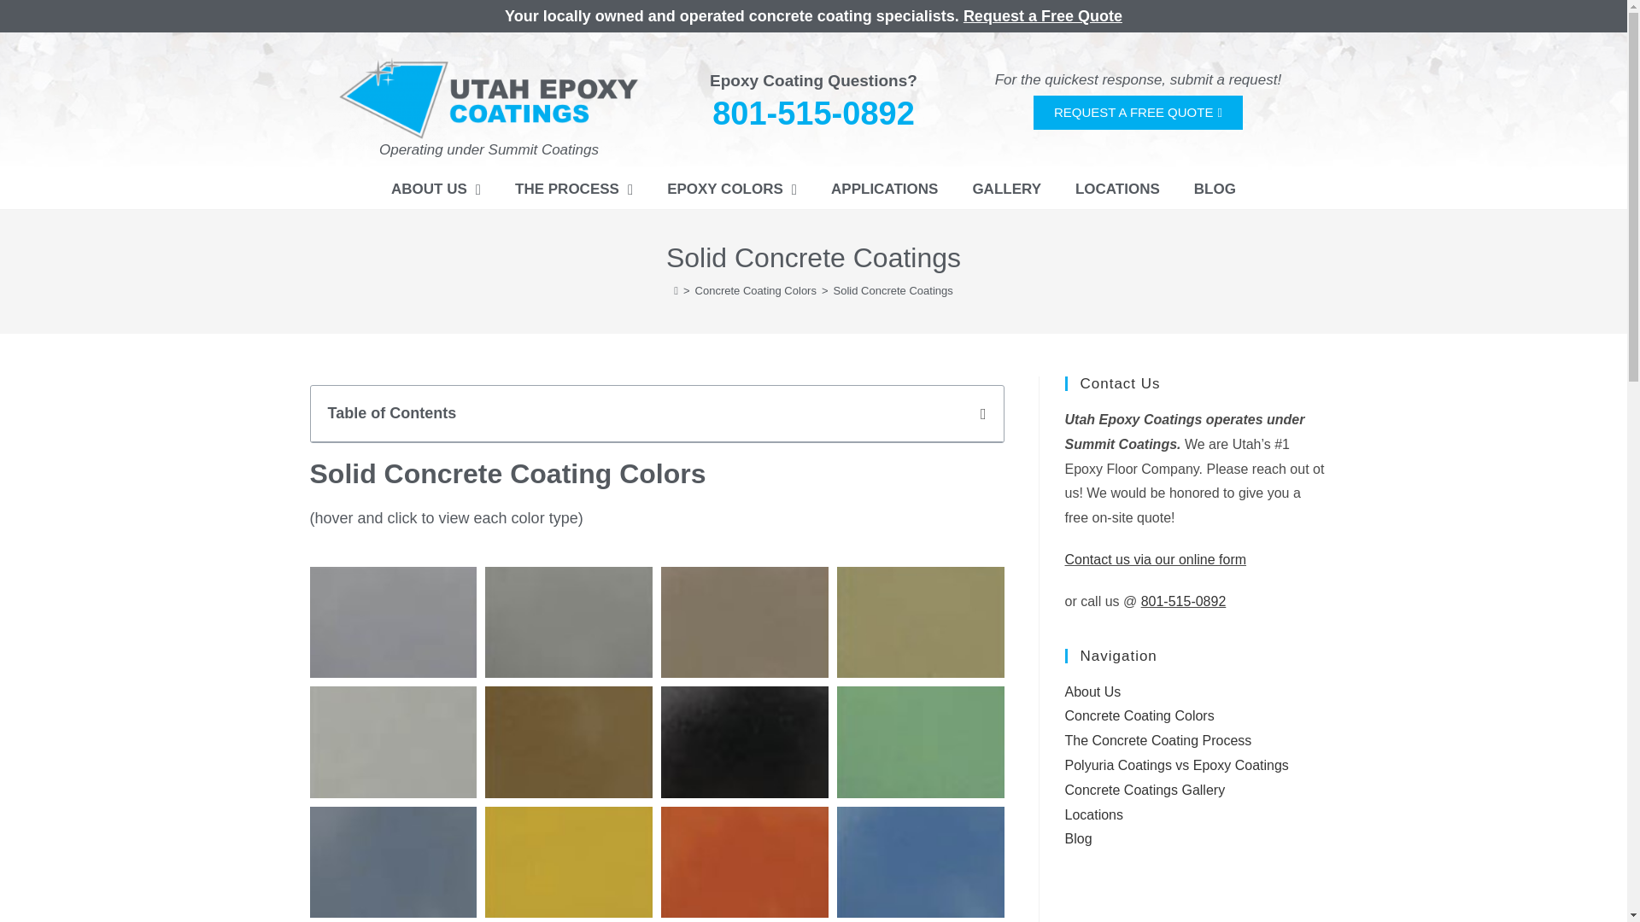 The width and height of the screenshot is (1640, 922). What do you see at coordinates (756, 290) in the screenshot?
I see `Concrete Coating Colors` at bounding box center [756, 290].